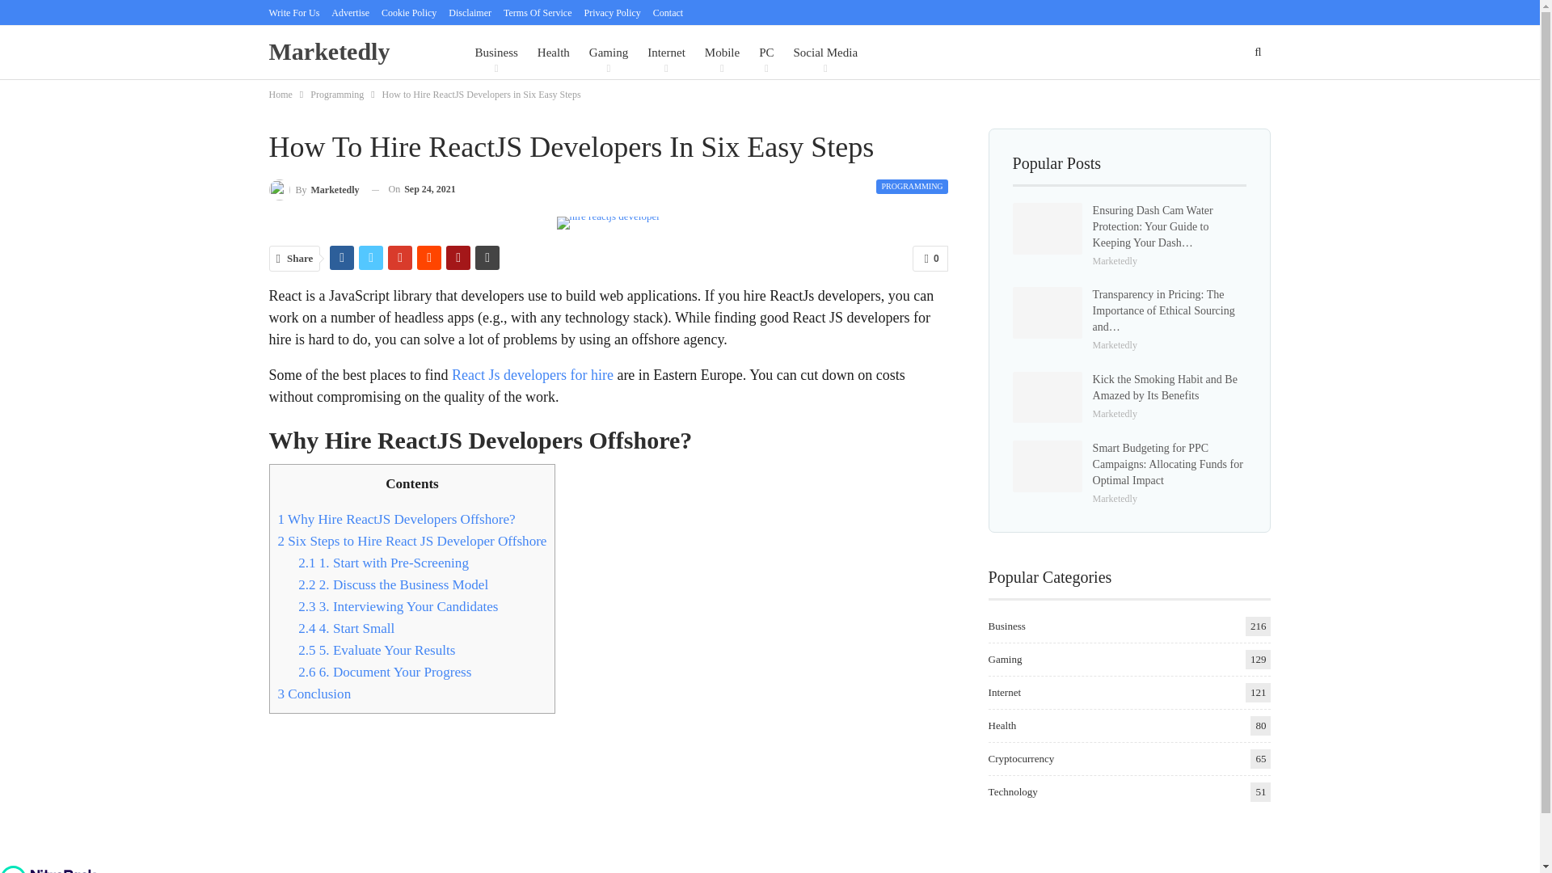 The image size is (1552, 873). I want to click on Health, so click(554, 53).